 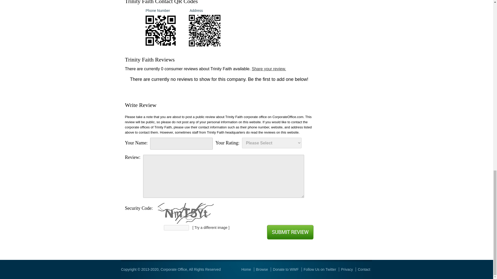 What do you see at coordinates (286, 269) in the screenshot?
I see `Donate to WWF` at bounding box center [286, 269].